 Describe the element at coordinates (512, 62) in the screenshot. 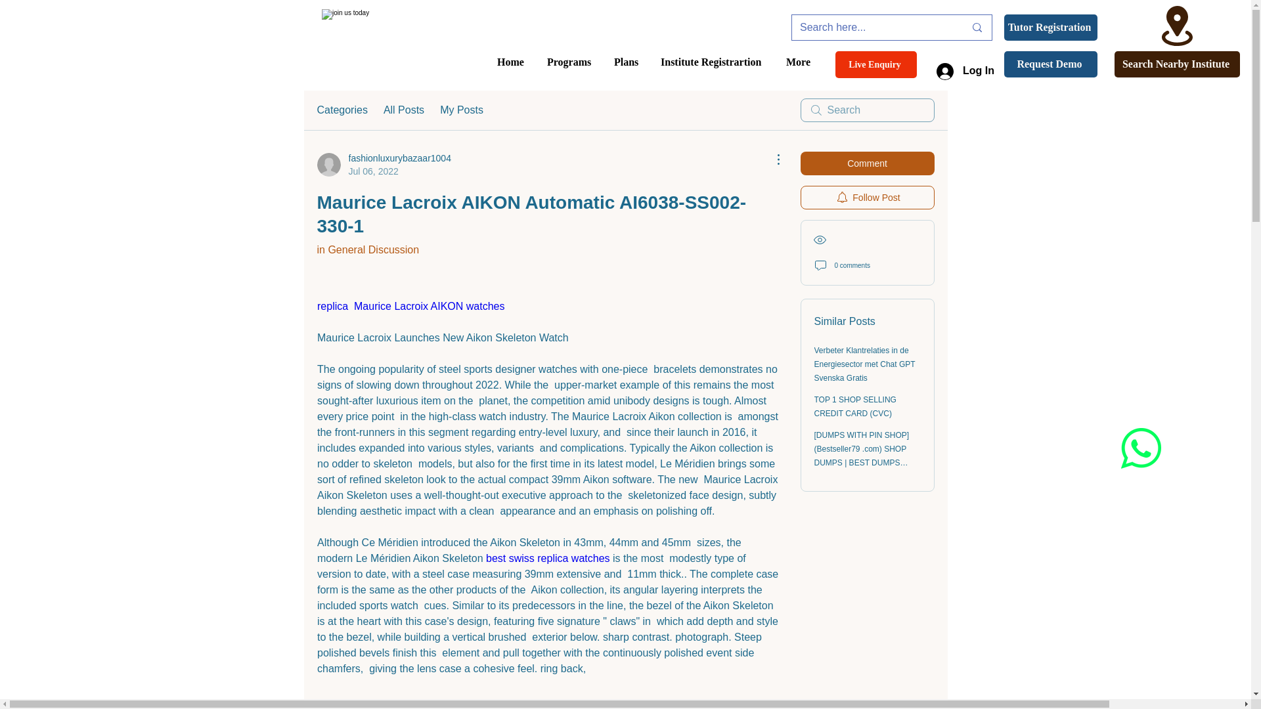

I see `Home` at that location.